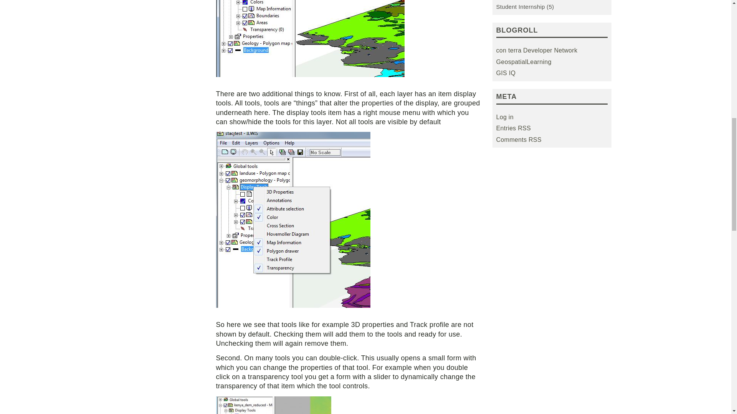 This screenshot has height=414, width=737. What do you see at coordinates (273, 405) in the screenshot?
I see `lv3` at bounding box center [273, 405].